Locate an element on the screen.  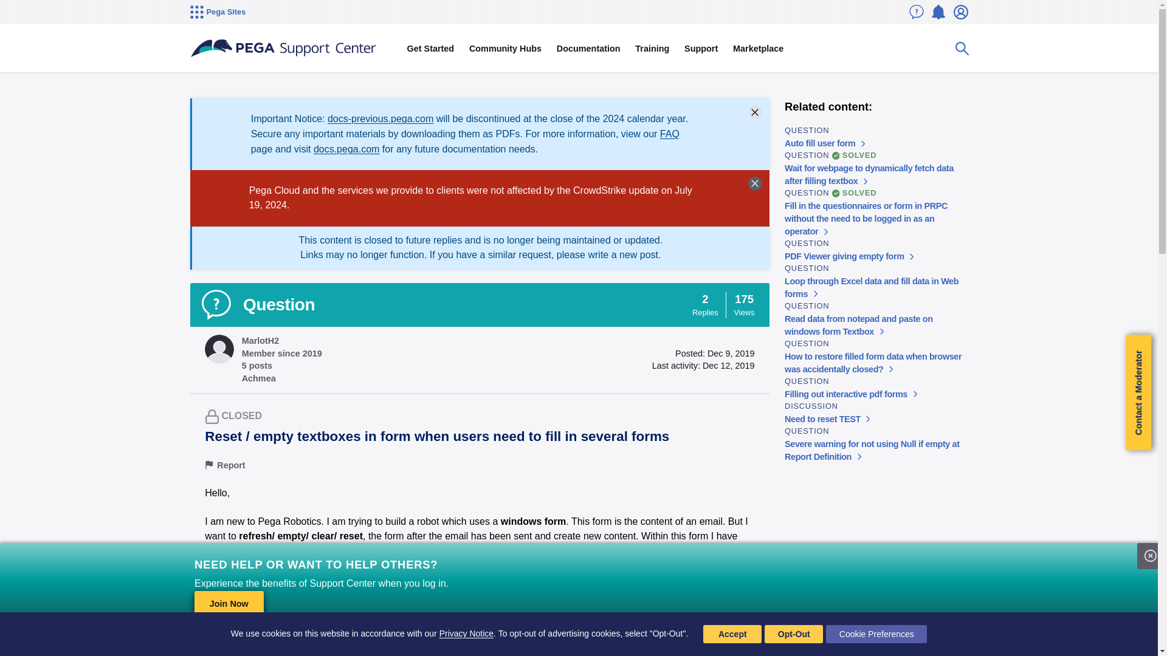
Get Started is located at coordinates (430, 49).